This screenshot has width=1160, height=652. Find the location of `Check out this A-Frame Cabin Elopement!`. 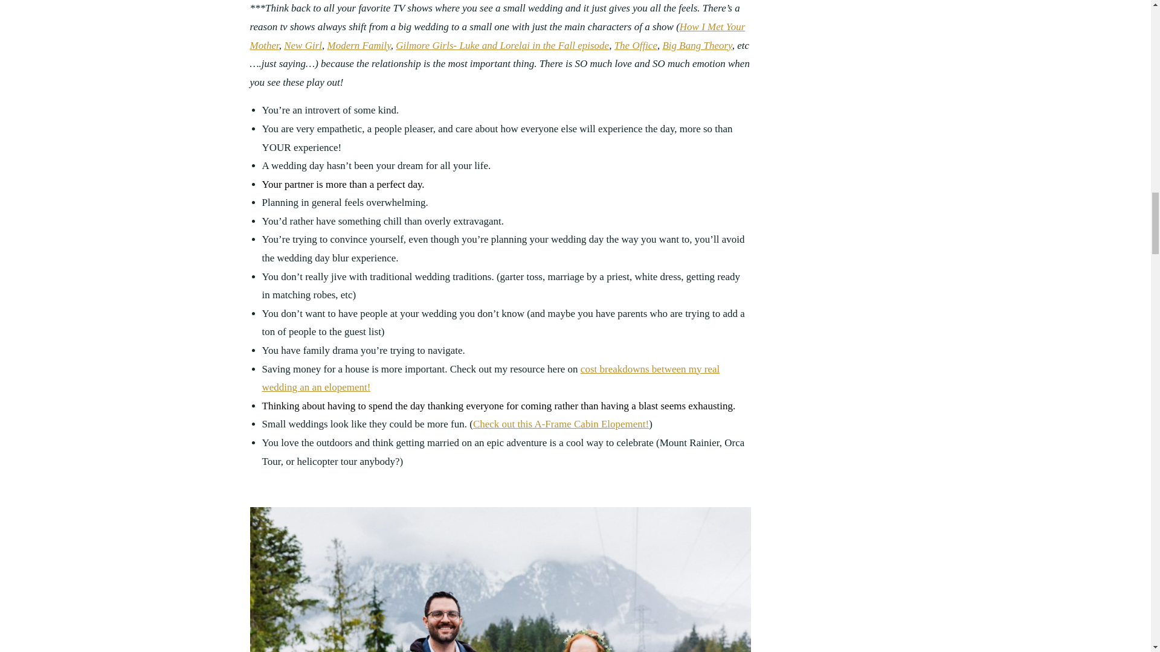

Check out this A-Frame Cabin Elopement! is located at coordinates (561, 424).